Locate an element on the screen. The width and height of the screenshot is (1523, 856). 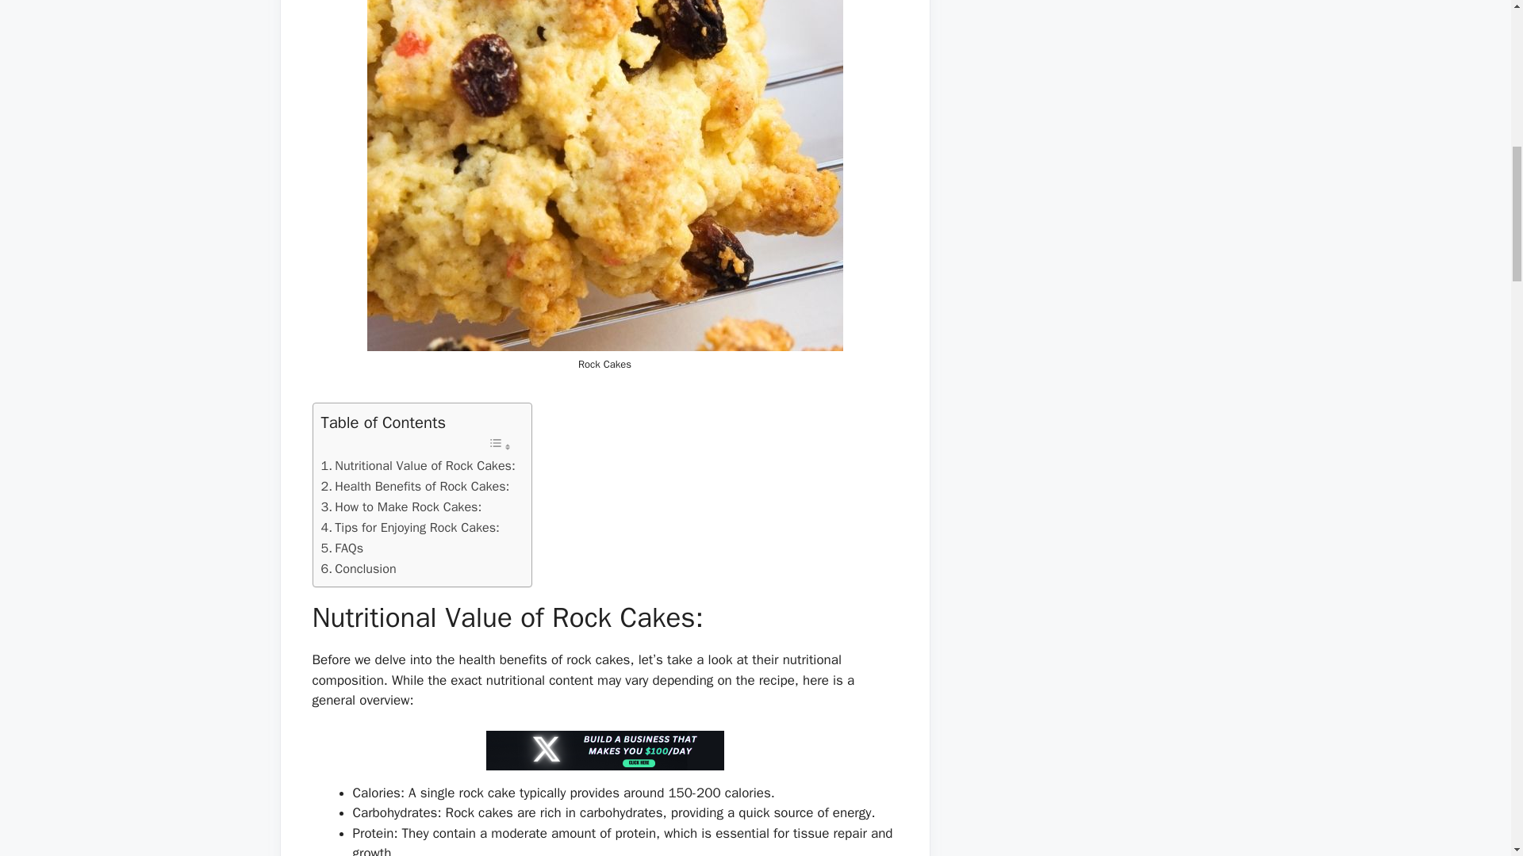
Conclusion is located at coordinates (358, 569).